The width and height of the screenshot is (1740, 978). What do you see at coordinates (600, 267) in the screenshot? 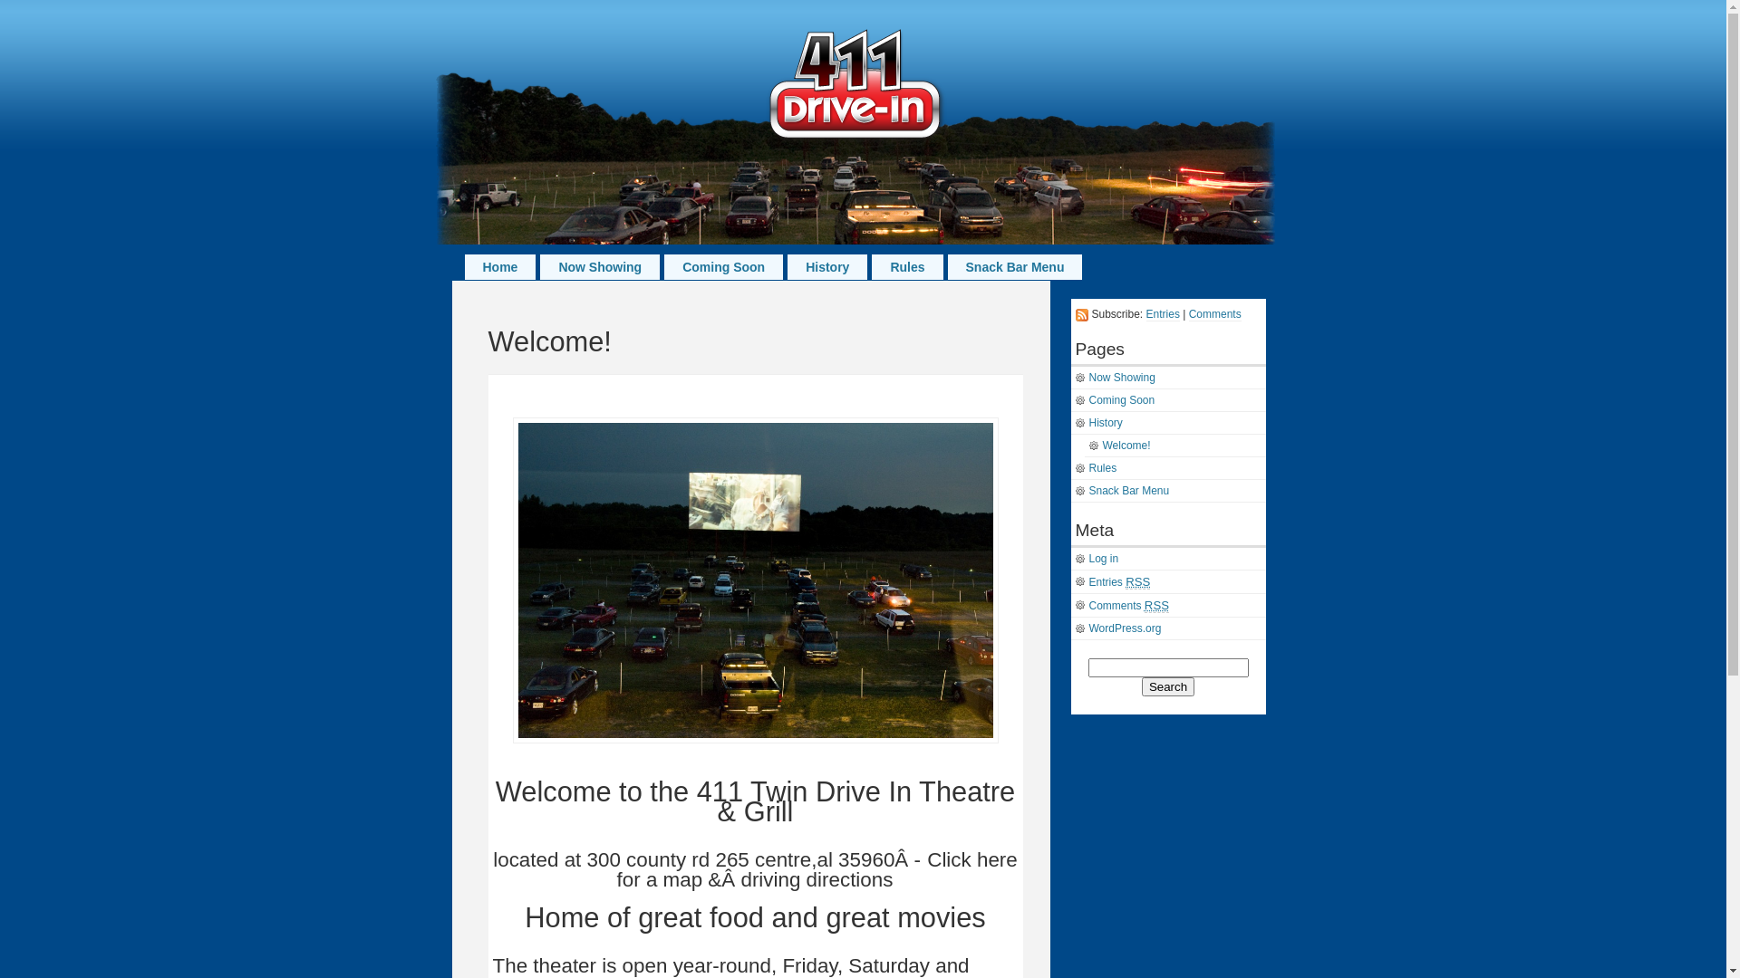
I see `Now Showing` at bounding box center [600, 267].